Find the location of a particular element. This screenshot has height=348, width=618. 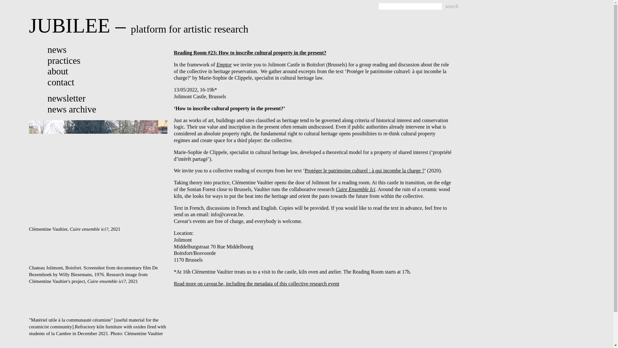

contact is located at coordinates (61, 82).